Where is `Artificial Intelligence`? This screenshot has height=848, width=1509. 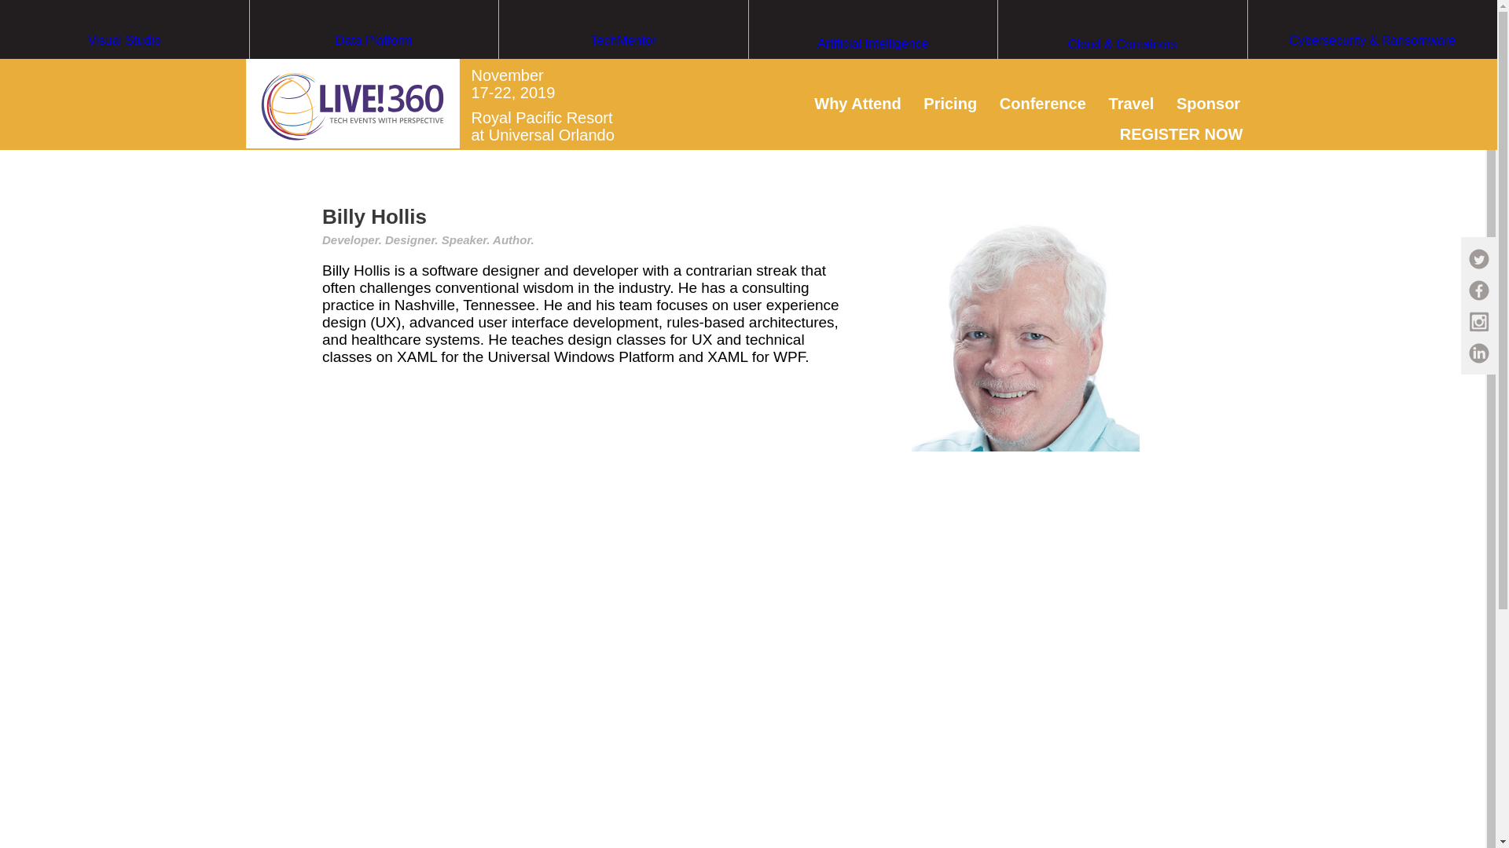
Artificial Intelligence is located at coordinates (872, 73).